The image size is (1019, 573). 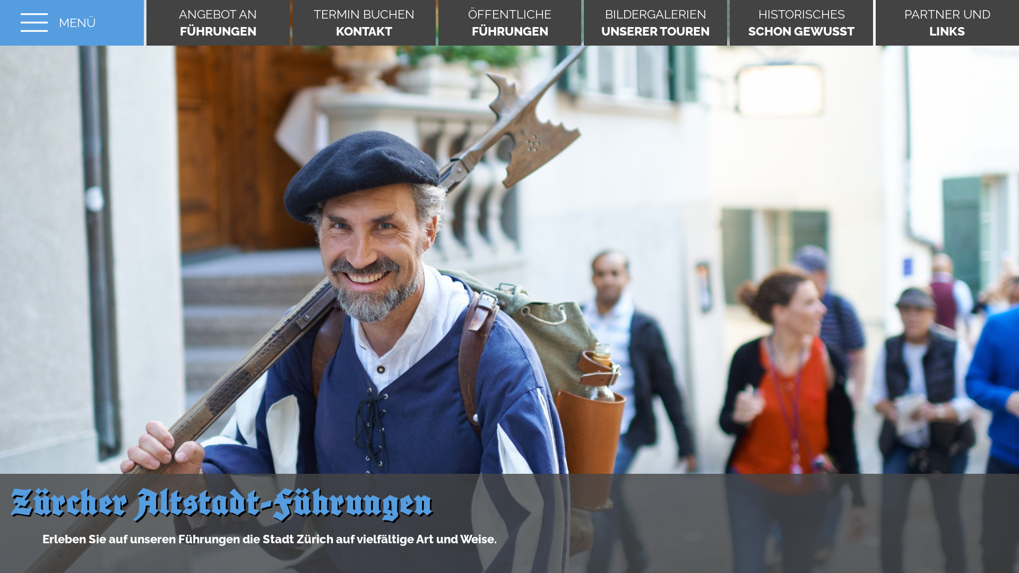 I want to click on HISTORISCHES
SCHON GEWUSST, so click(x=801, y=23).